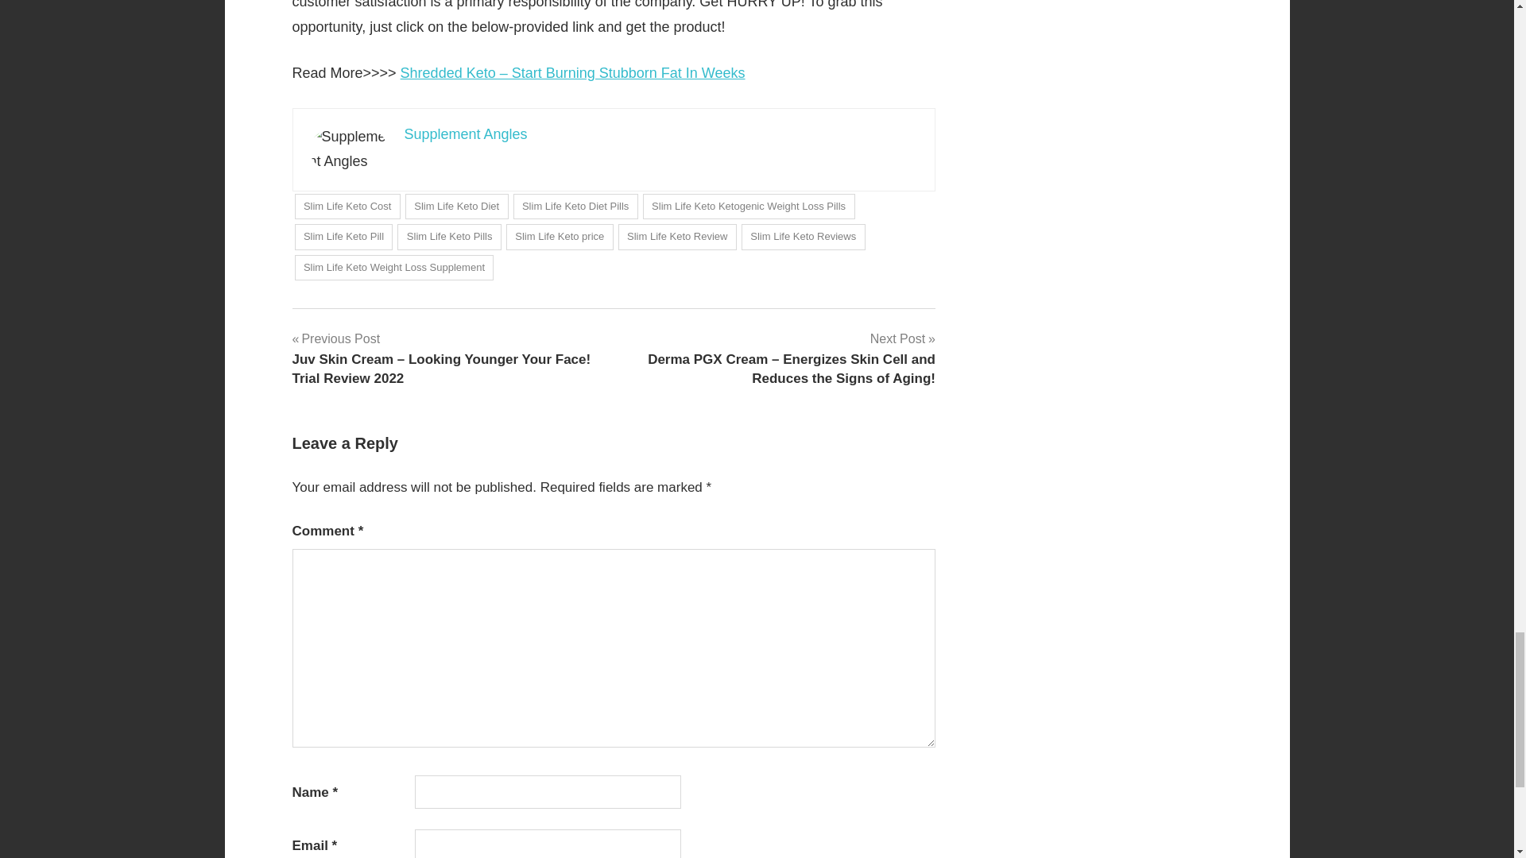 Image resolution: width=1526 pixels, height=858 pixels. I want to click on Slim Life Keto Cost, so click(347, 207).